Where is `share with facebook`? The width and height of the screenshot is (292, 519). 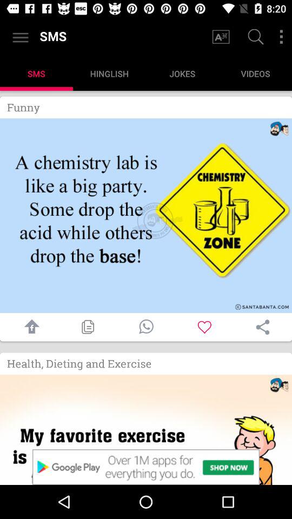
share with facebook is located at coordinates (29, 327).